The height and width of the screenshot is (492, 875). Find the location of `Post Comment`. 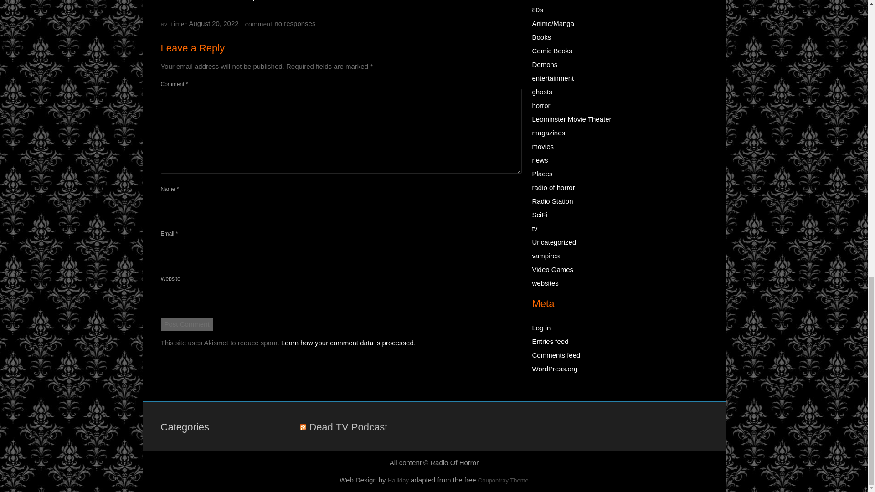

Post Comment is located at coordinates (186, 324).